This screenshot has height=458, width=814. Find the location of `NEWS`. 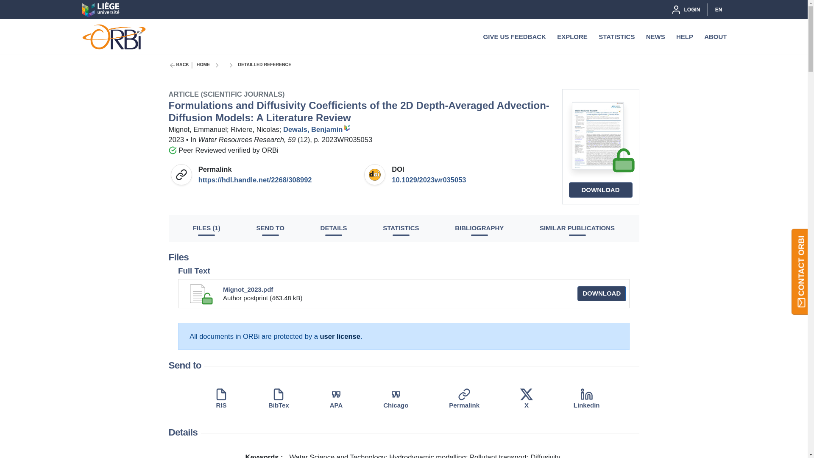

NEWS is located at coordinates (655, 36).